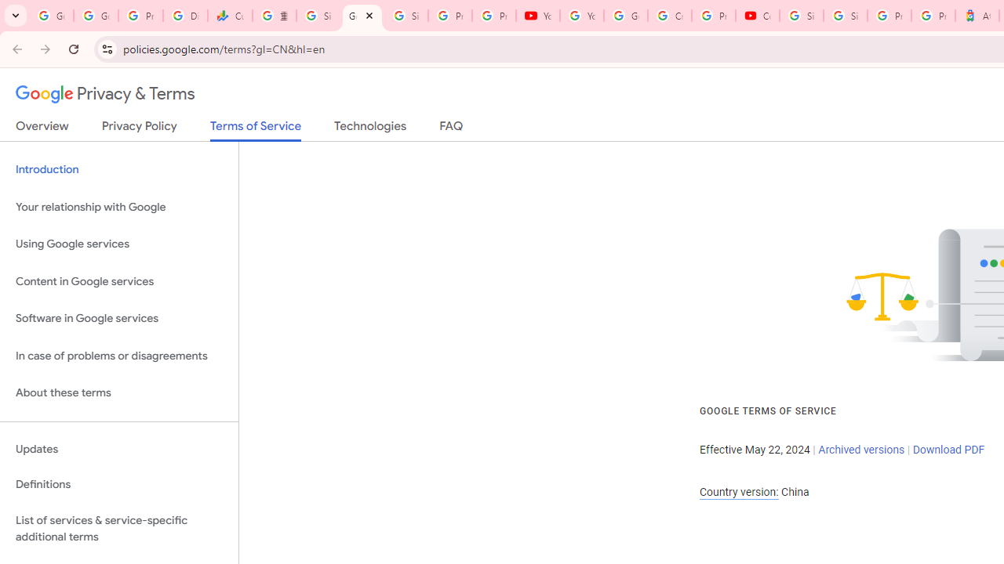  What do you see at coordinates (119, 393) in the screenshot?
I see `About these terms` at bounding box center [119, 393].